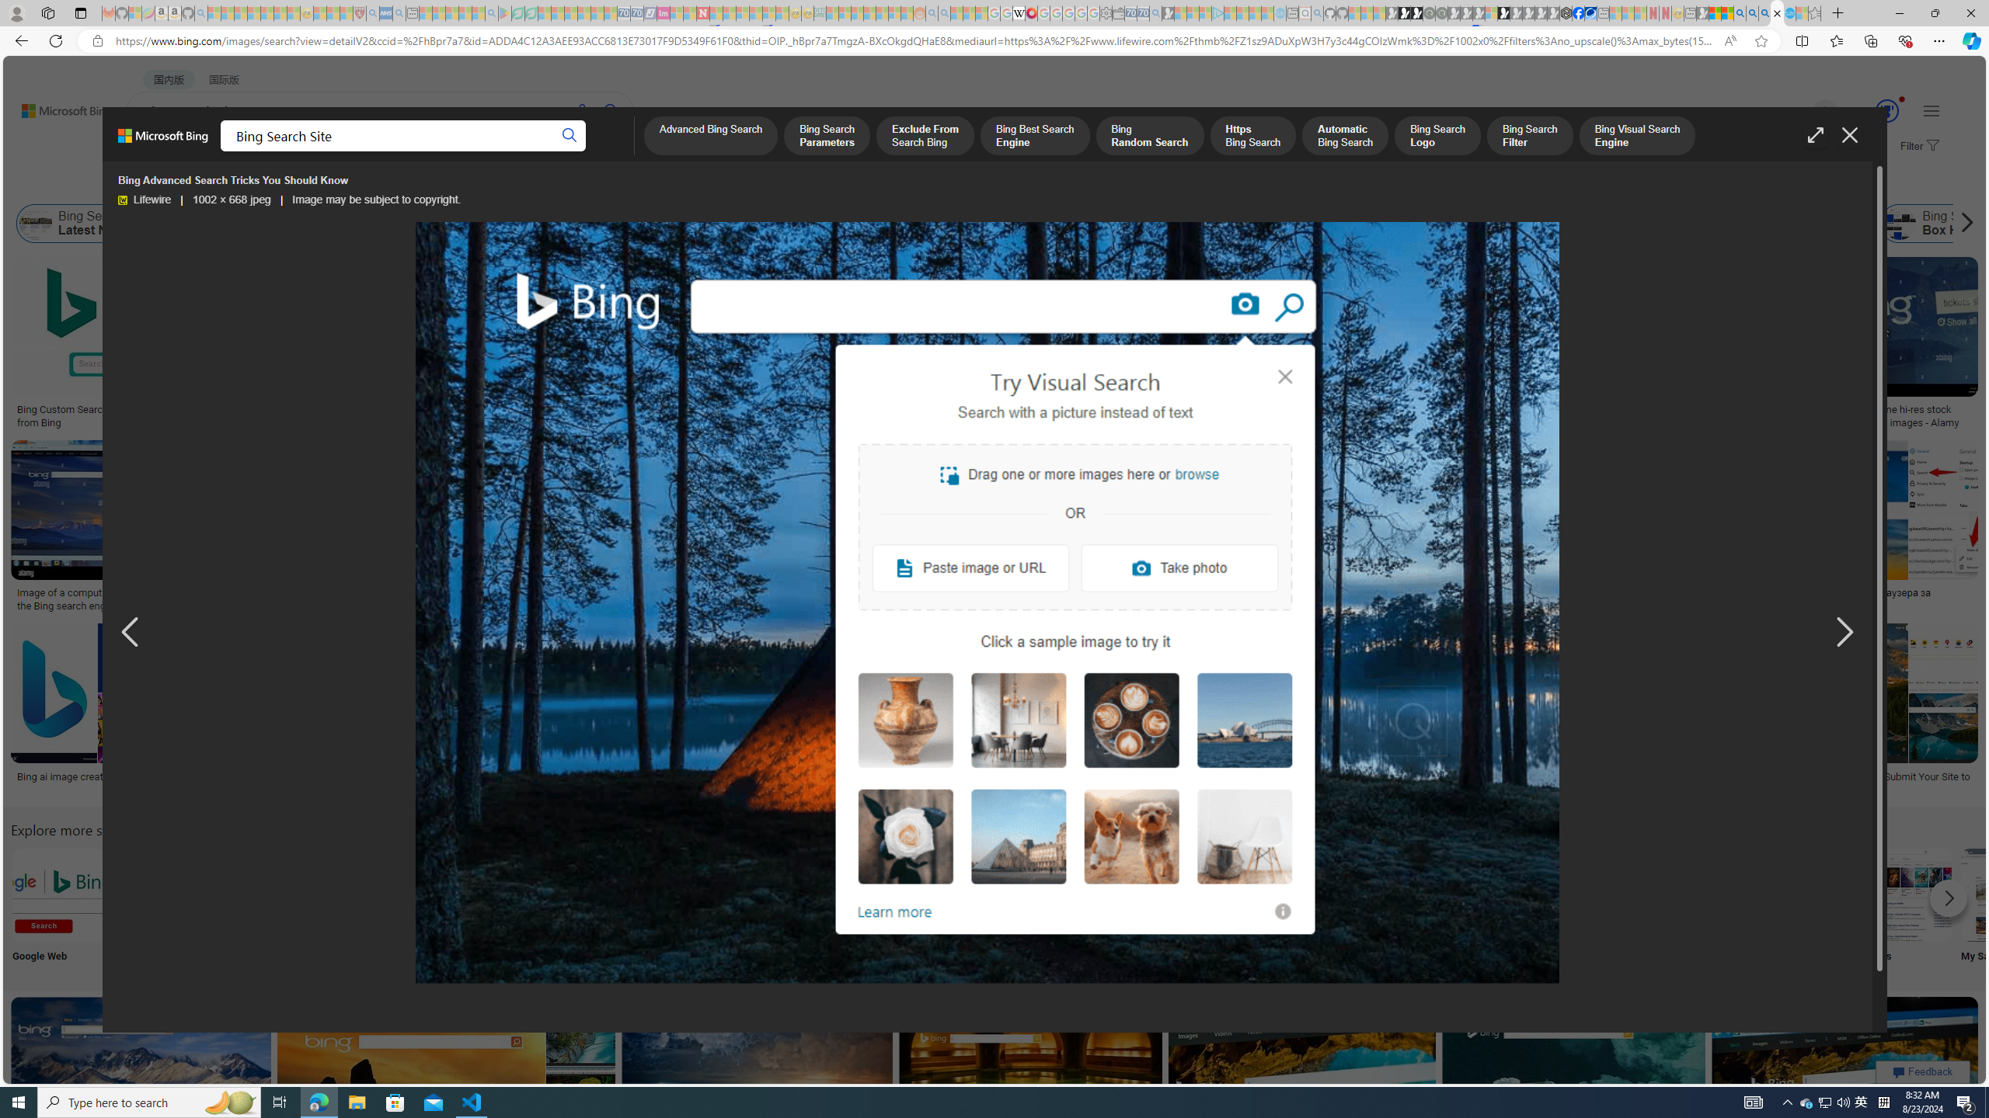  What do you see at coordinates (91, 712) in the screenshot?
I see `Bing ai image creatorSave` at bounding box center [91, 712].